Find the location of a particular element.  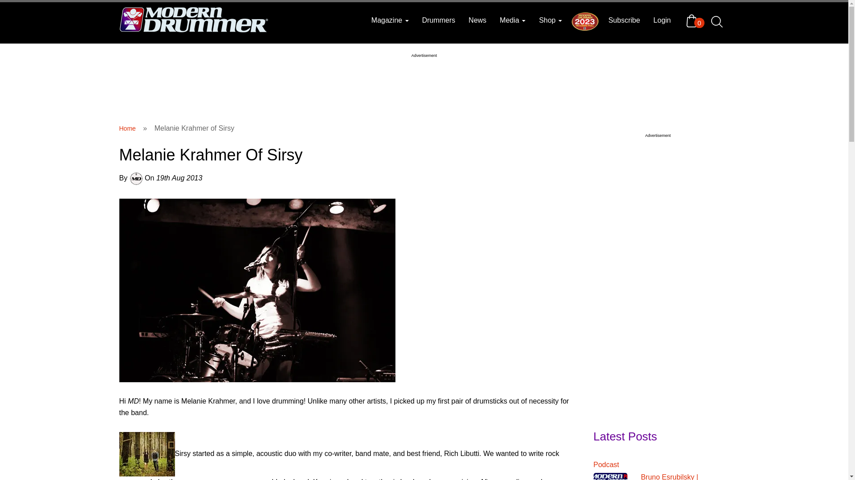

Subscribe is located at coordinates (624, 20).